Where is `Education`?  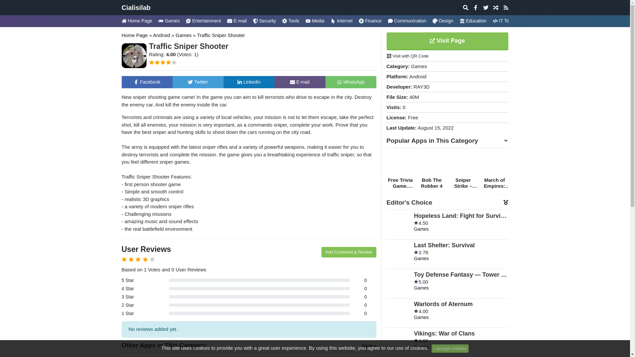 Education is located at coordinates (473, 21).